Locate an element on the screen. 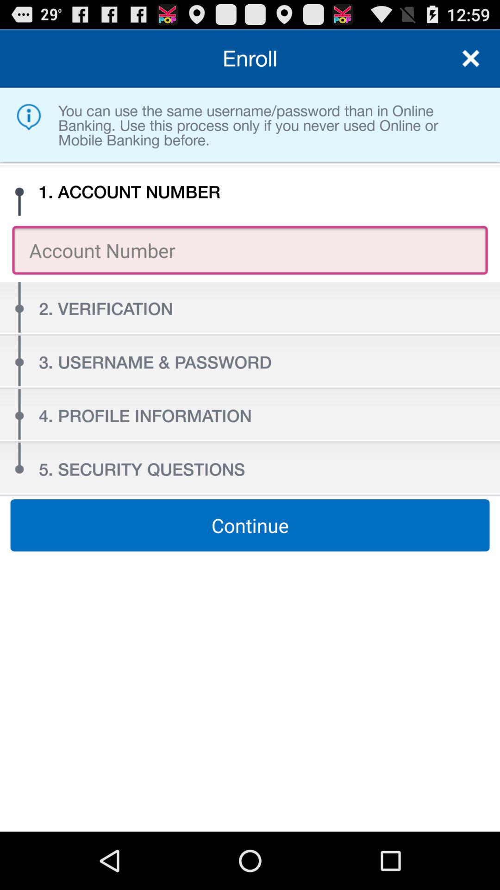 The image size is (500, 890). press the item below the 5. security questions is located at coordinates (250, 525).